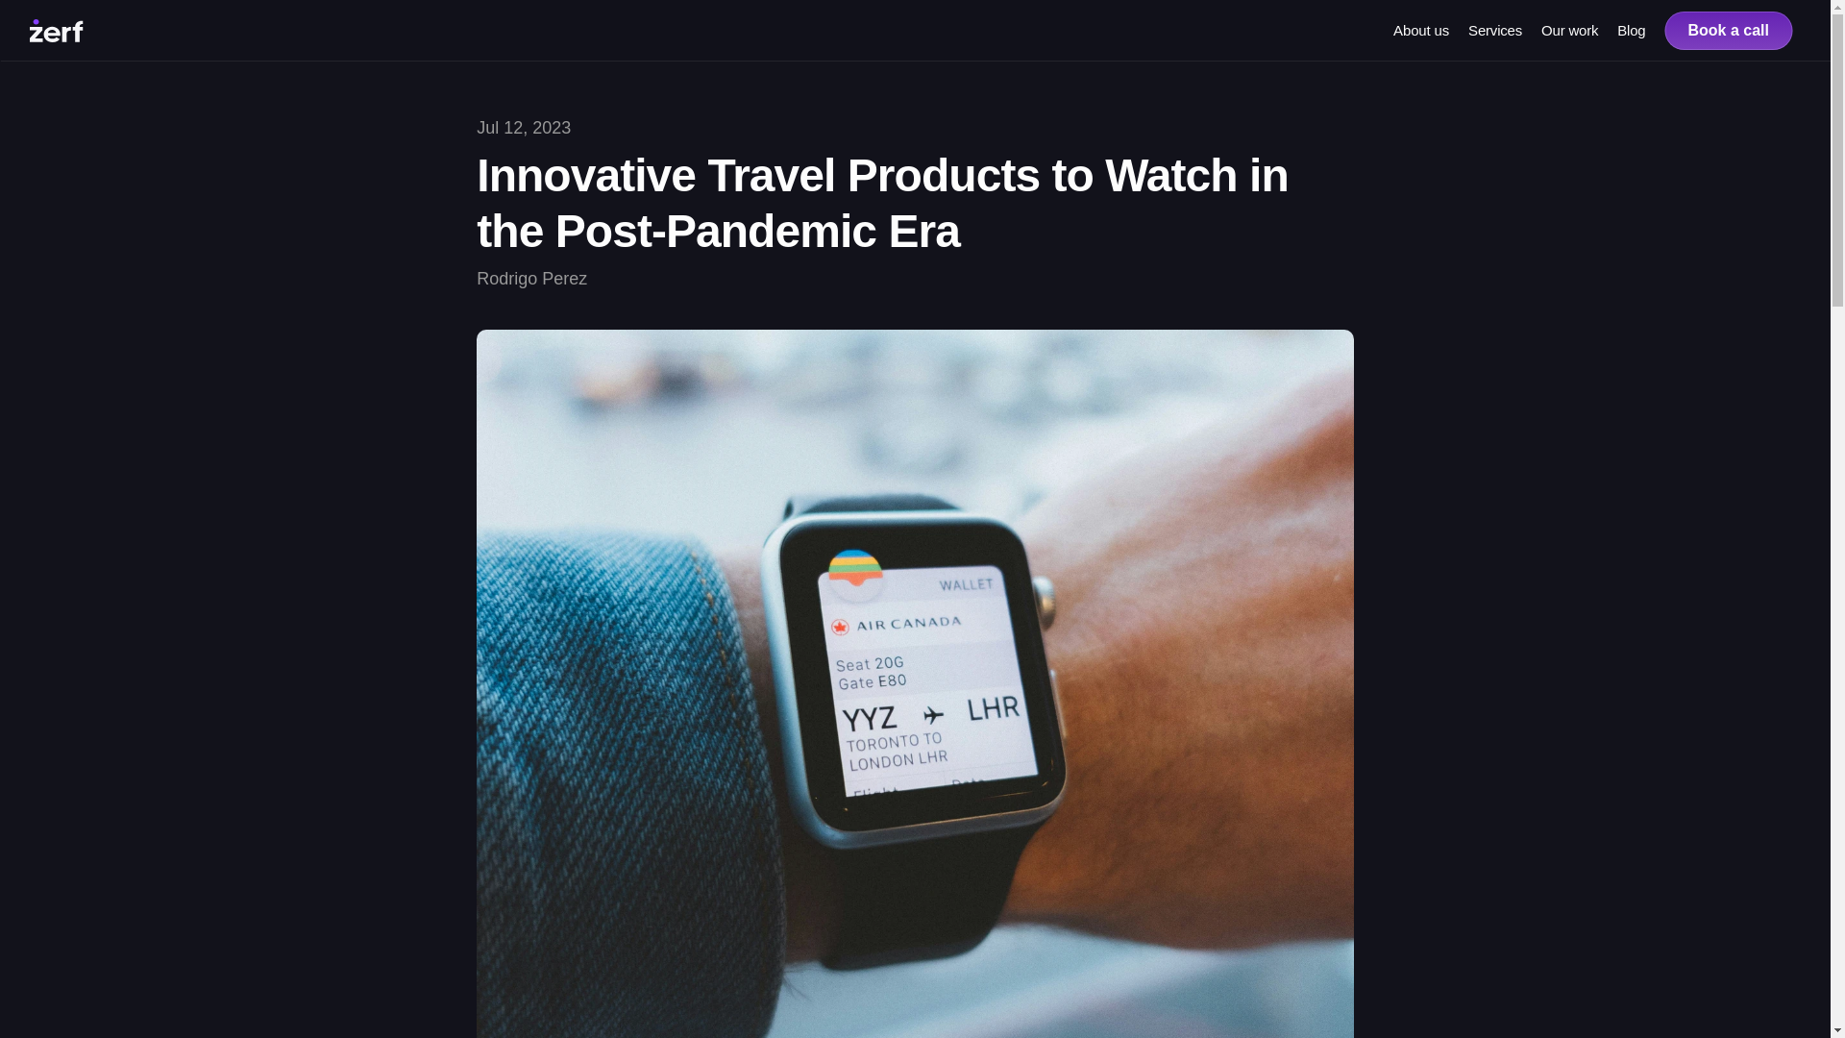 The image size is (1845, 1038). I want to click on About us, so click(1420, 29).